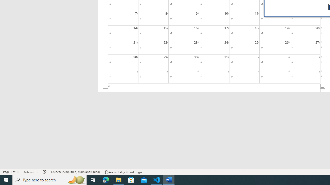 This screenshot has width=330, height=185. I want to click on Word Count 666 words, so click(31, 172).